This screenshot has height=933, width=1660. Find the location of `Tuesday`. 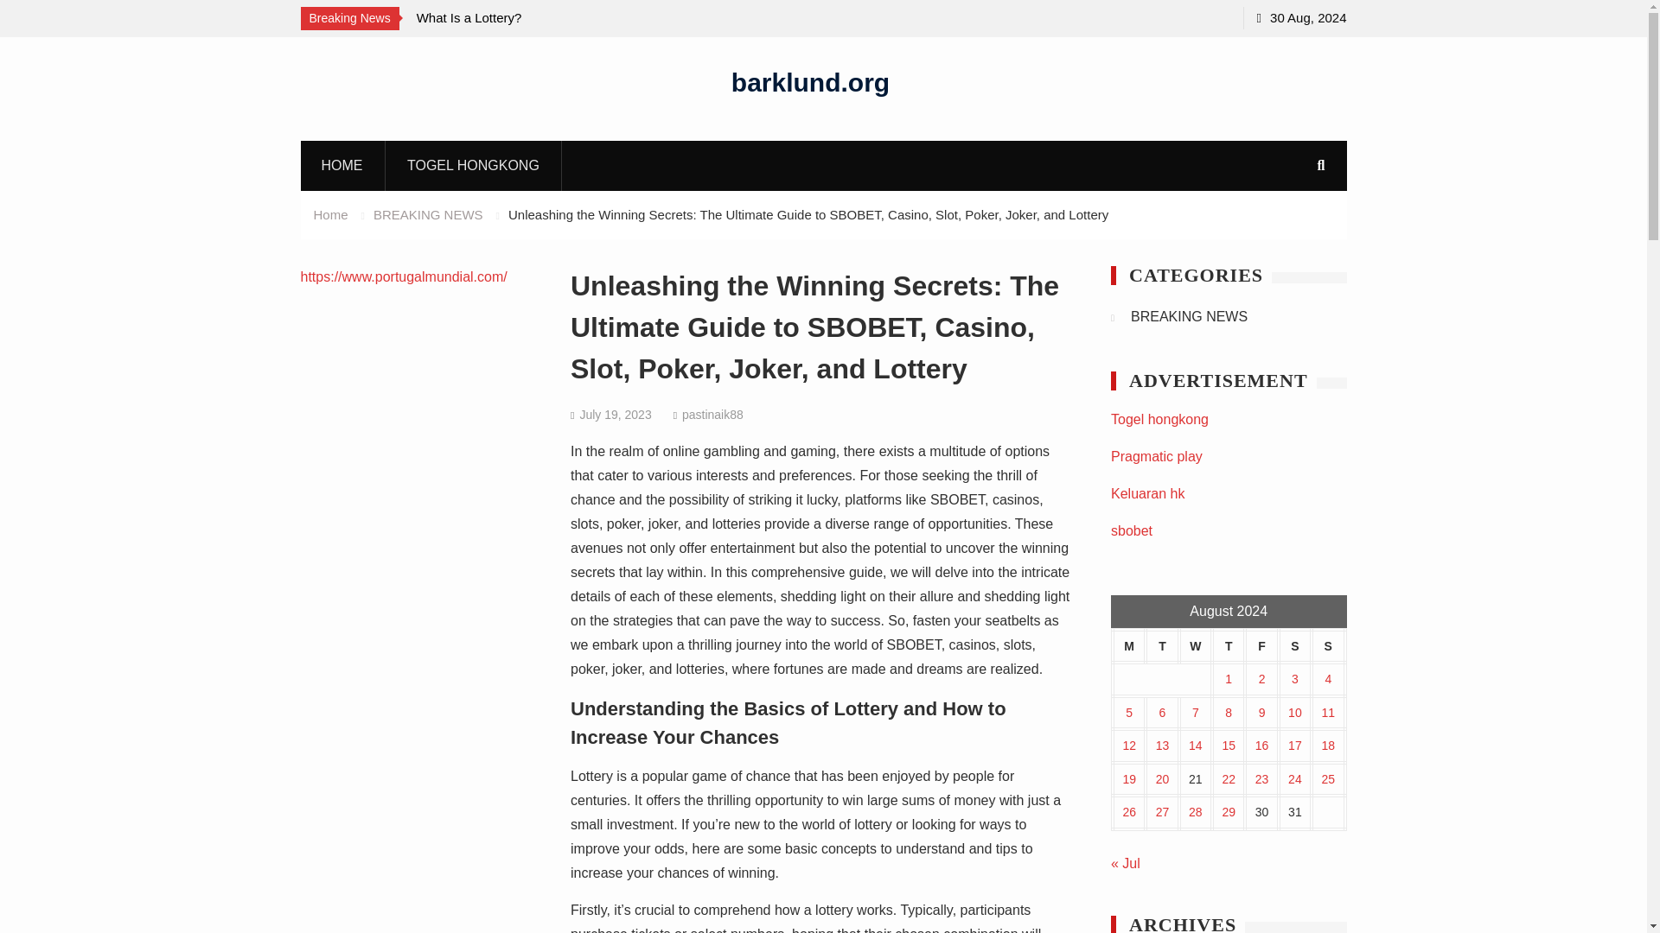

Tuesday is located at coordinates (1162, 646).